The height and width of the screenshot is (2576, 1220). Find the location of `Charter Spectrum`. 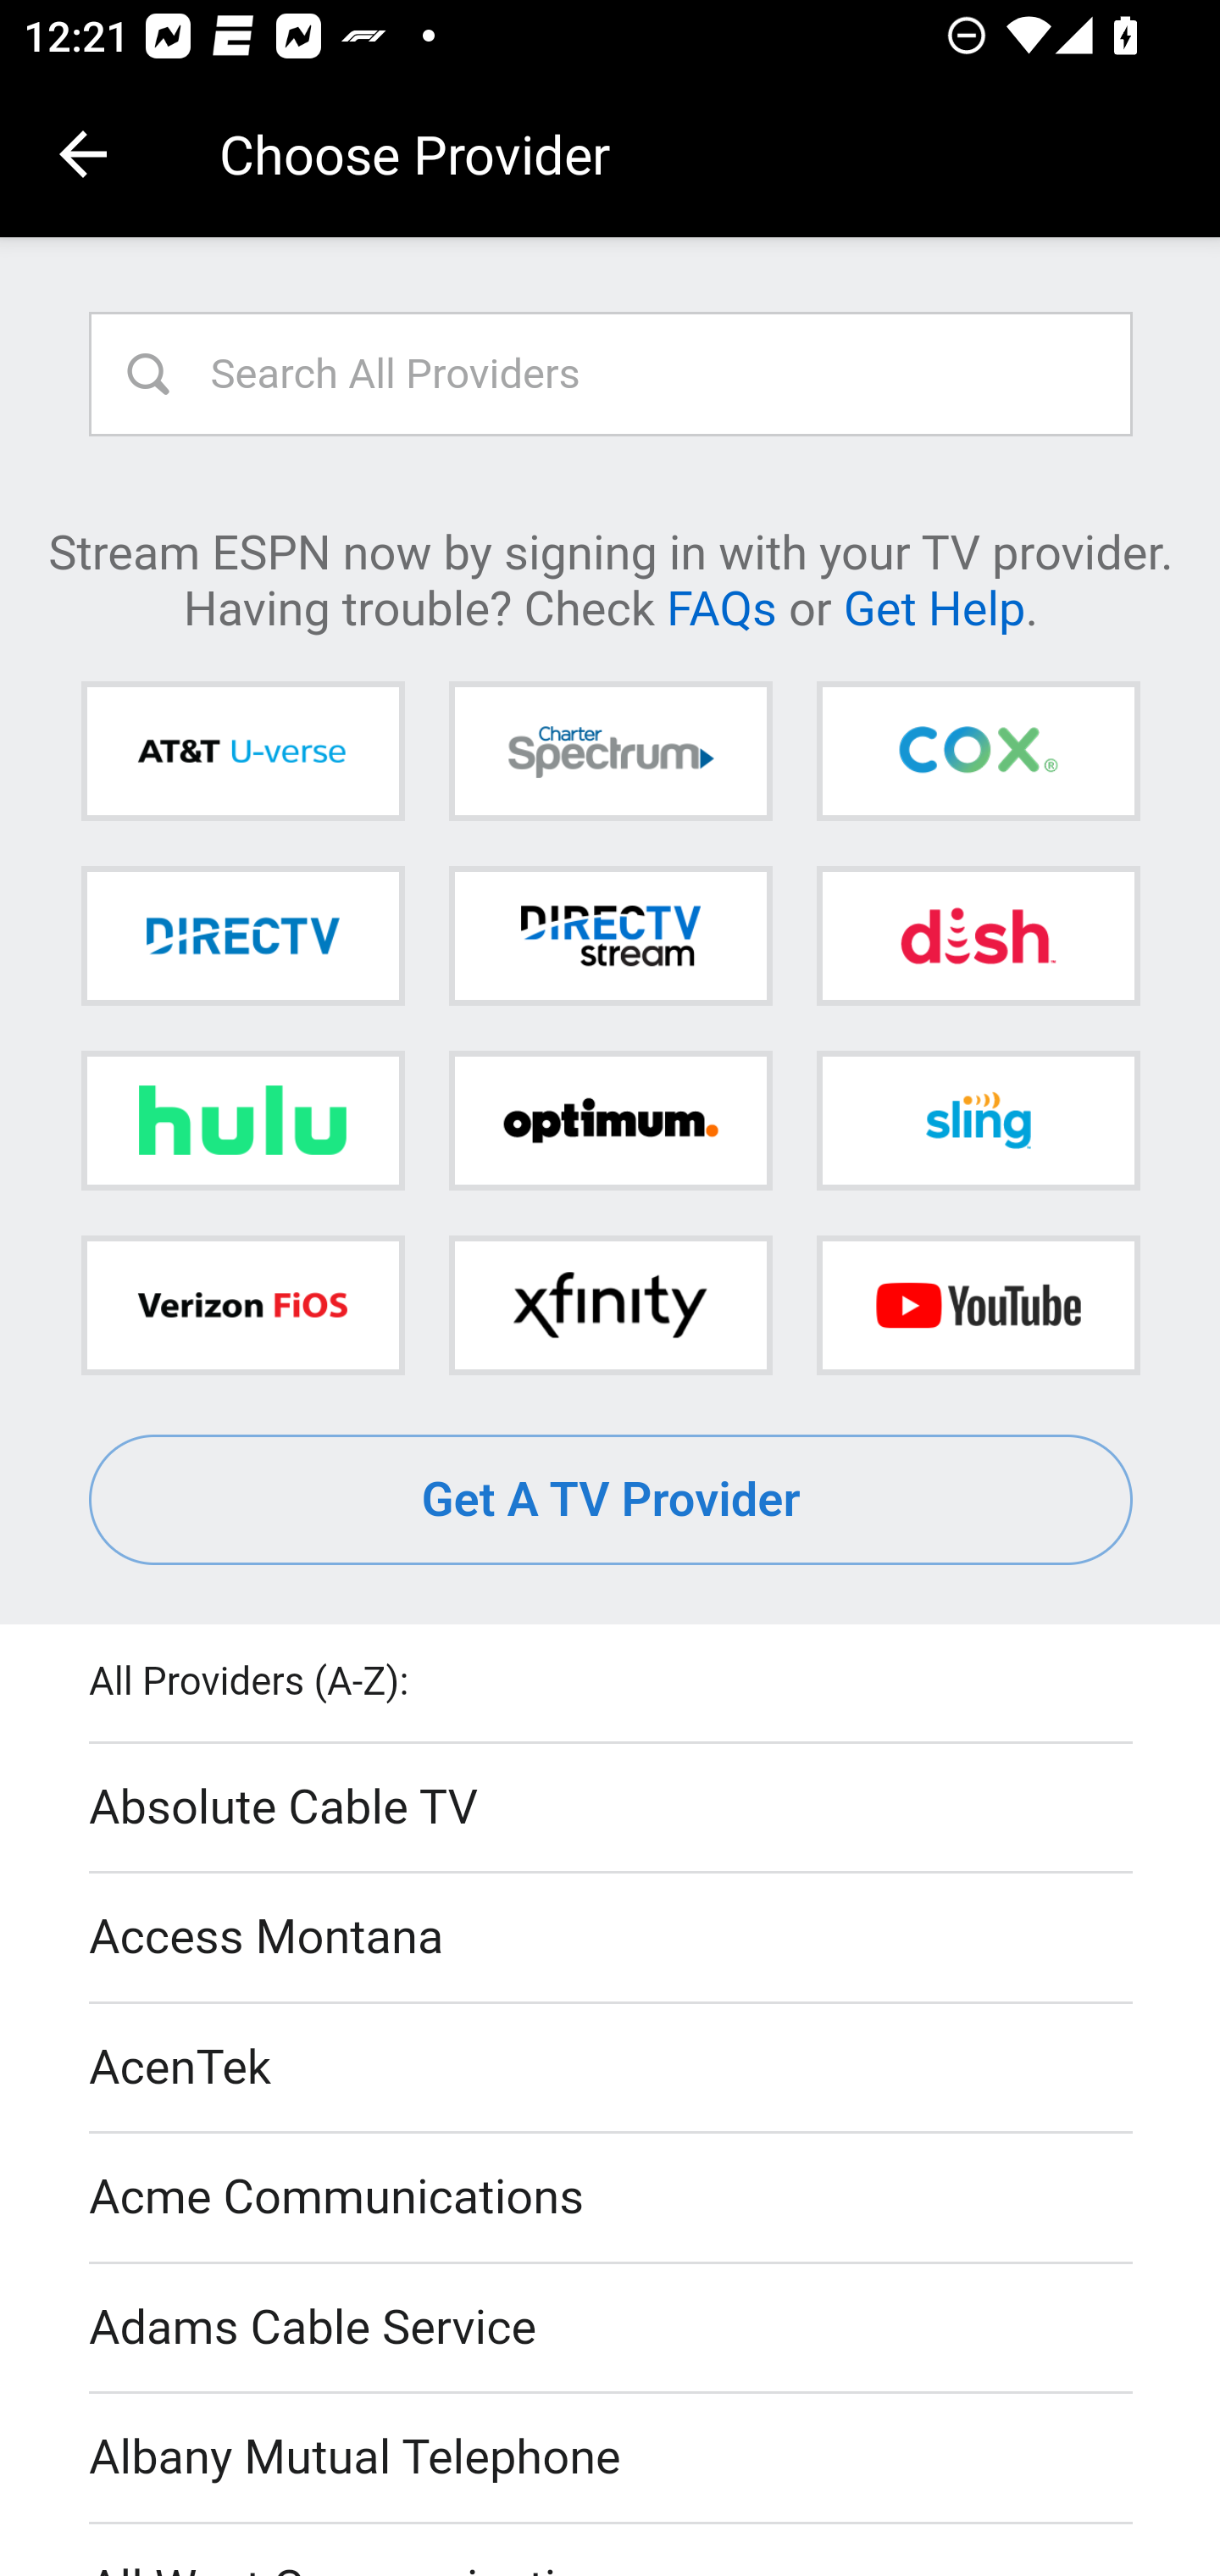

Charter Spectrum is located at coordinates (610, 752).